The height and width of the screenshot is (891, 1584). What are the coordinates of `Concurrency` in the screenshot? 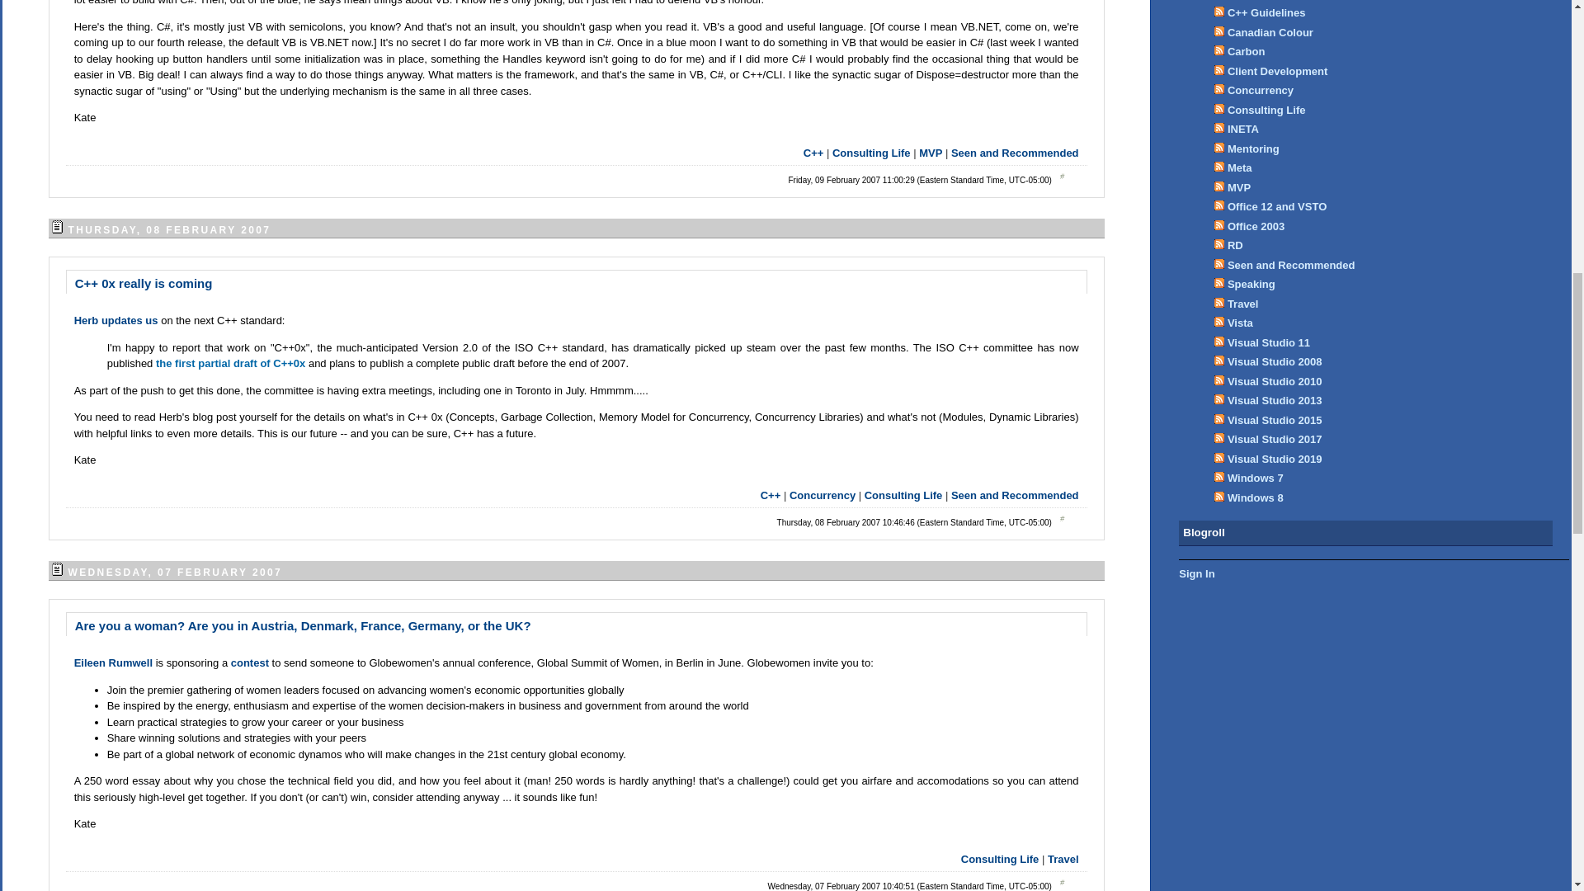 It's located at (822, 493).